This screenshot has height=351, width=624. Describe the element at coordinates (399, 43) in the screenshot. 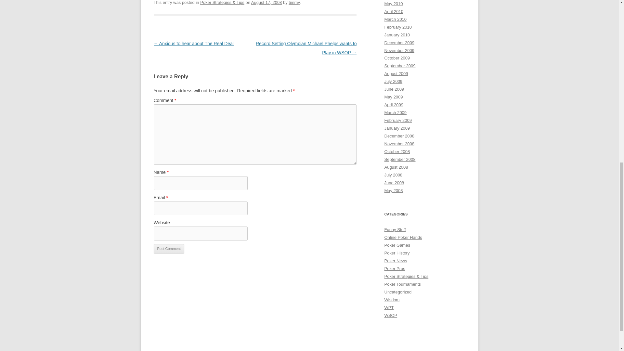

I see `December 2009` at that location.